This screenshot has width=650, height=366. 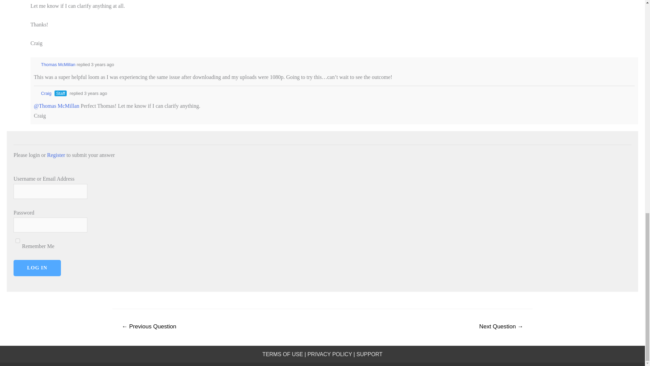 What do you see at coordinates (282, 354) in the screenshot?
I see `TERMS OF USE` at bounding box center [282, 354].